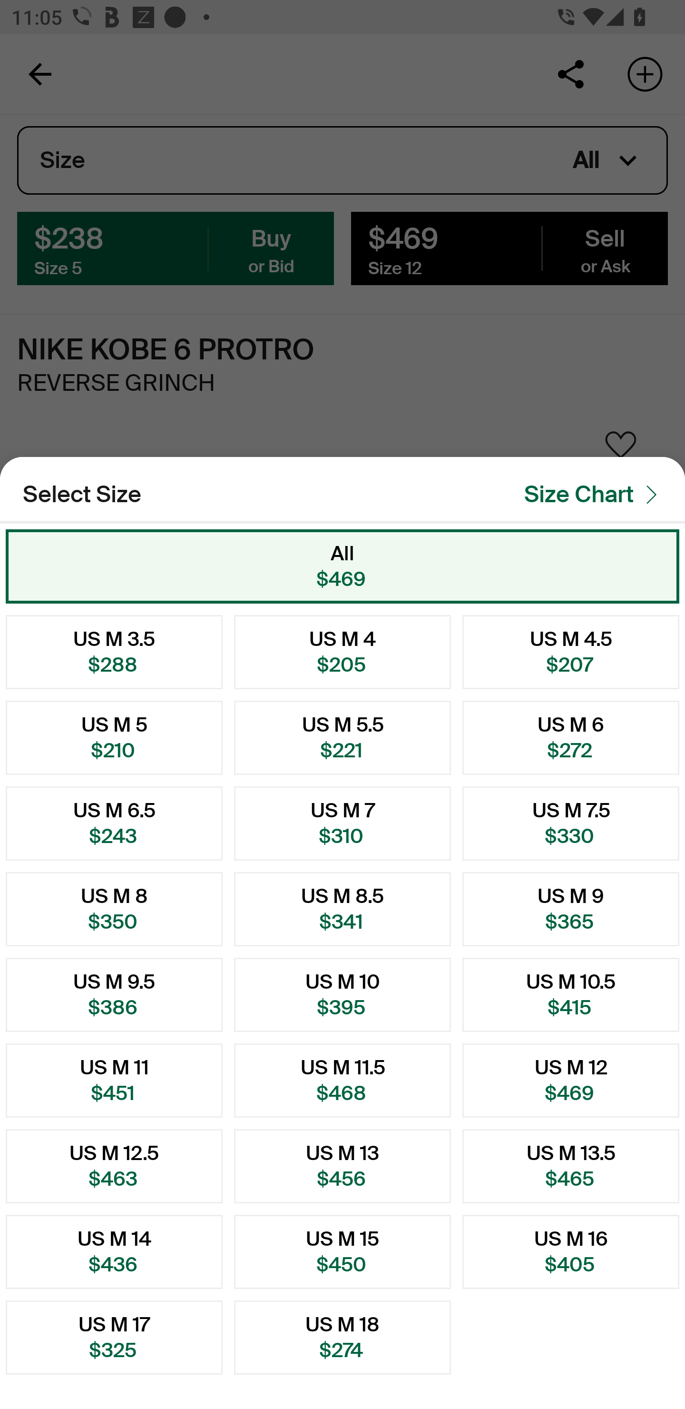 The width and height of the screenshot is (685, 1409). I want to click on US M 6.5 $243, so click(114, 824).